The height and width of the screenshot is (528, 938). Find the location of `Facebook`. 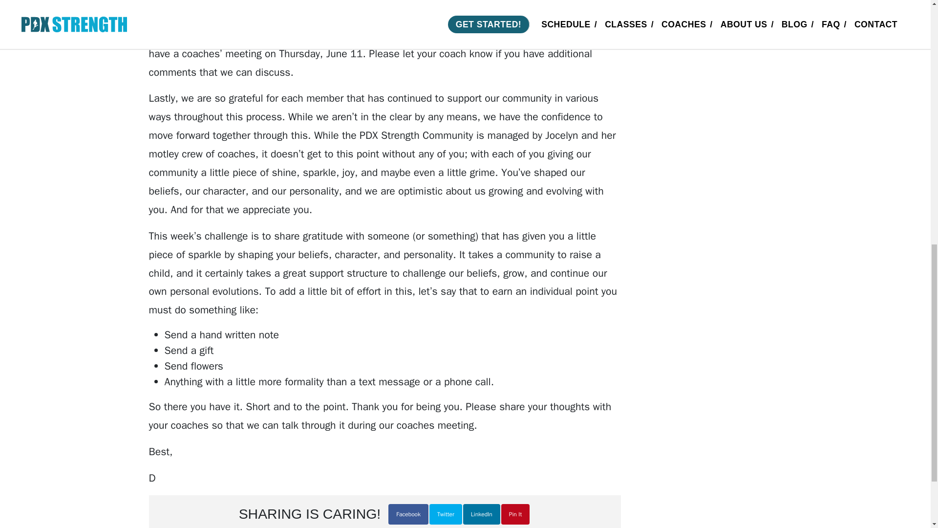

Facebook is located at coordinates (408, 514).